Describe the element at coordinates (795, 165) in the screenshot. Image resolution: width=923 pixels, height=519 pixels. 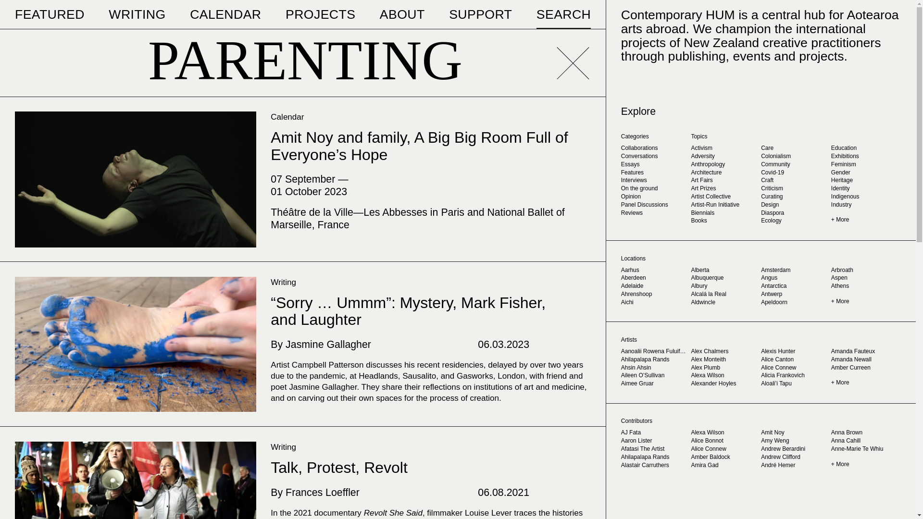
I see `Community` at that location.